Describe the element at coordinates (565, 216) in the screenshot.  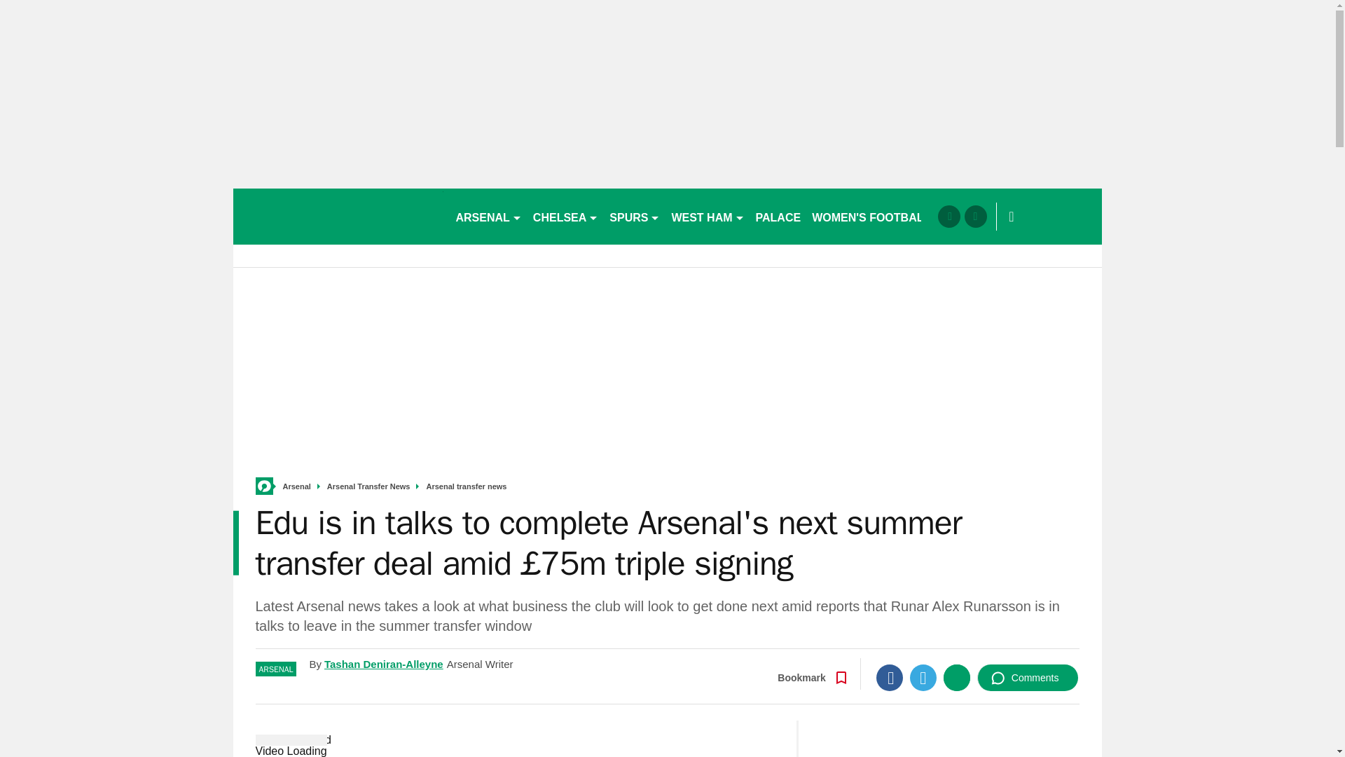
I see `CHELSEA` at that location.